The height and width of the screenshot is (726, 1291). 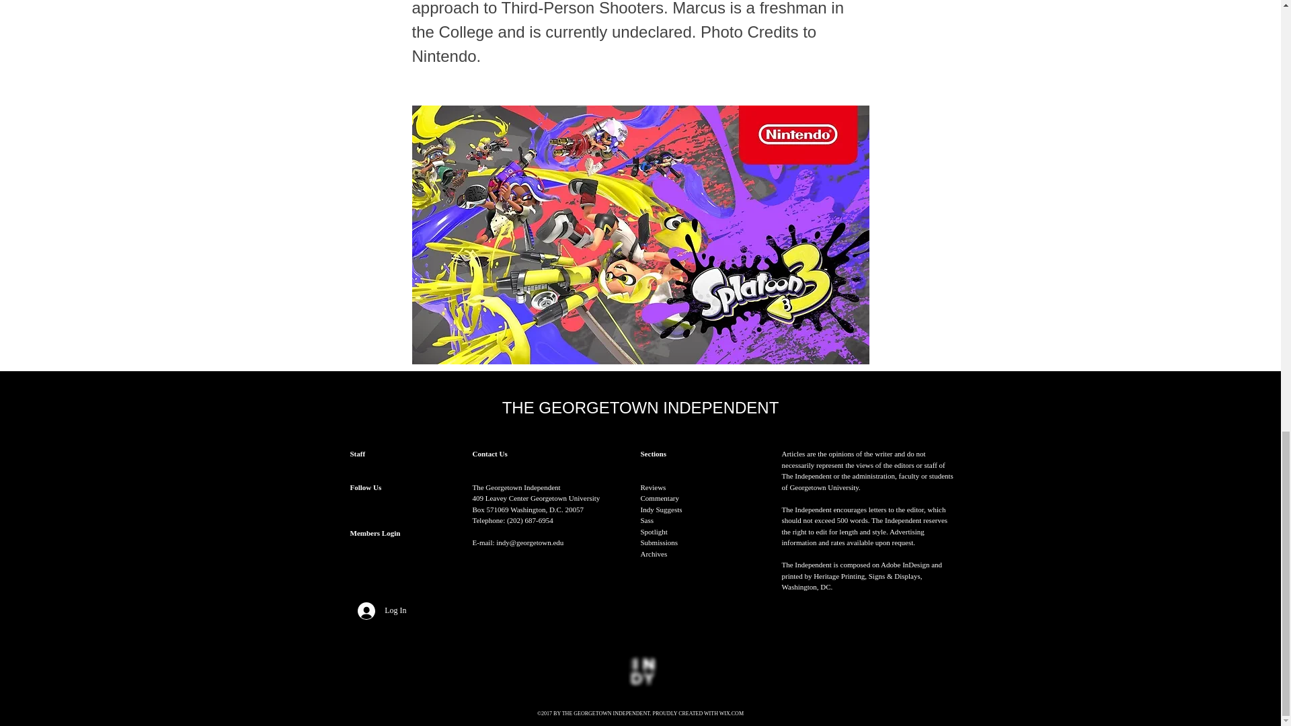 What do you see at coordinates (660, 509) in the screenshot?
I see `Indy Suggests` at bounding box center [660, 509].